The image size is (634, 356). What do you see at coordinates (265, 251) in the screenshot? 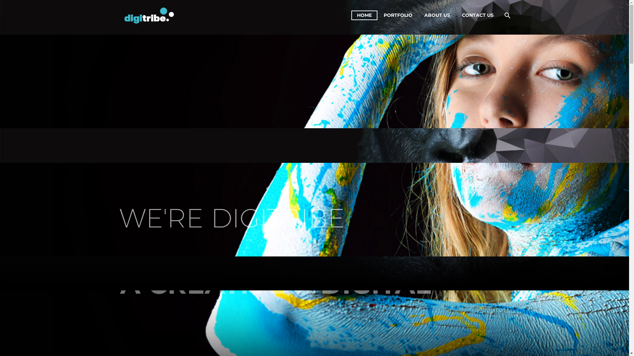
I see `CONTACT US` at bounding box center [265, 251].